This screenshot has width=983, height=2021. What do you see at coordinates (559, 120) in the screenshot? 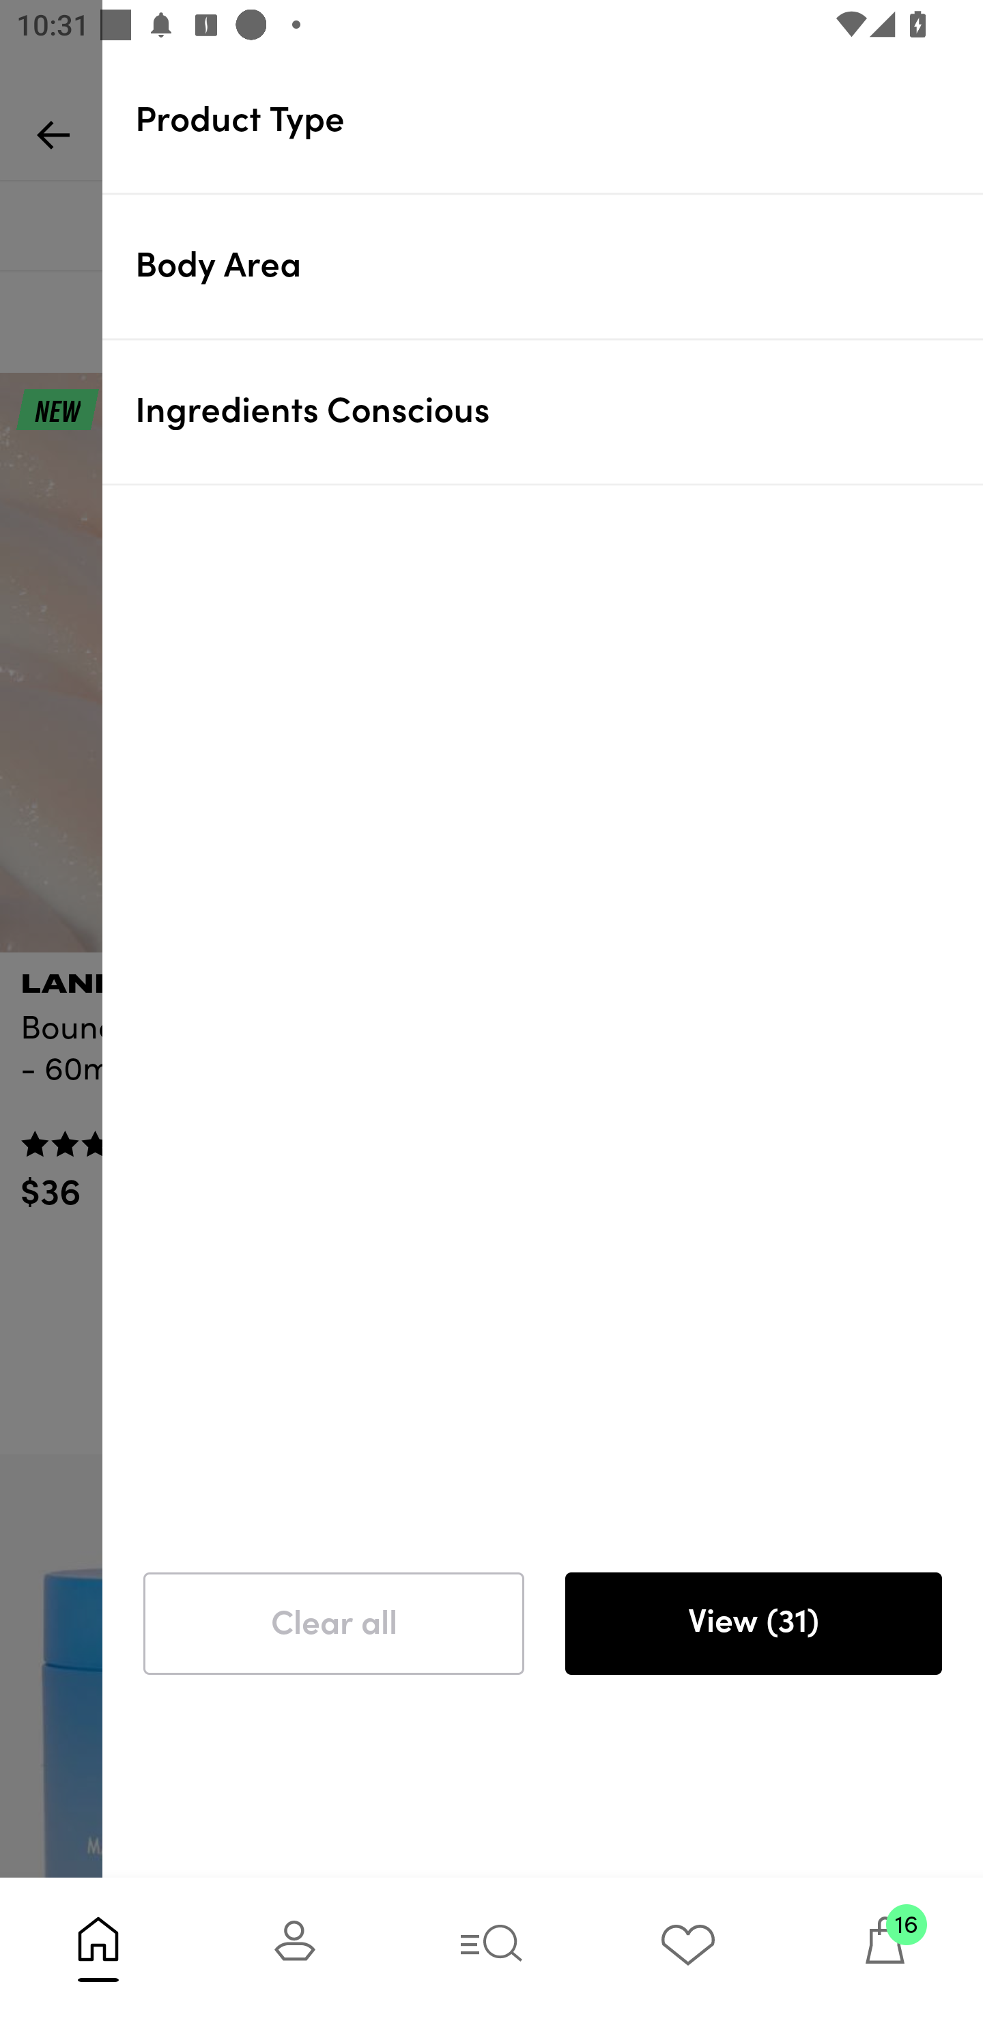
I see `Product Type` at bounding box center [559, 120].